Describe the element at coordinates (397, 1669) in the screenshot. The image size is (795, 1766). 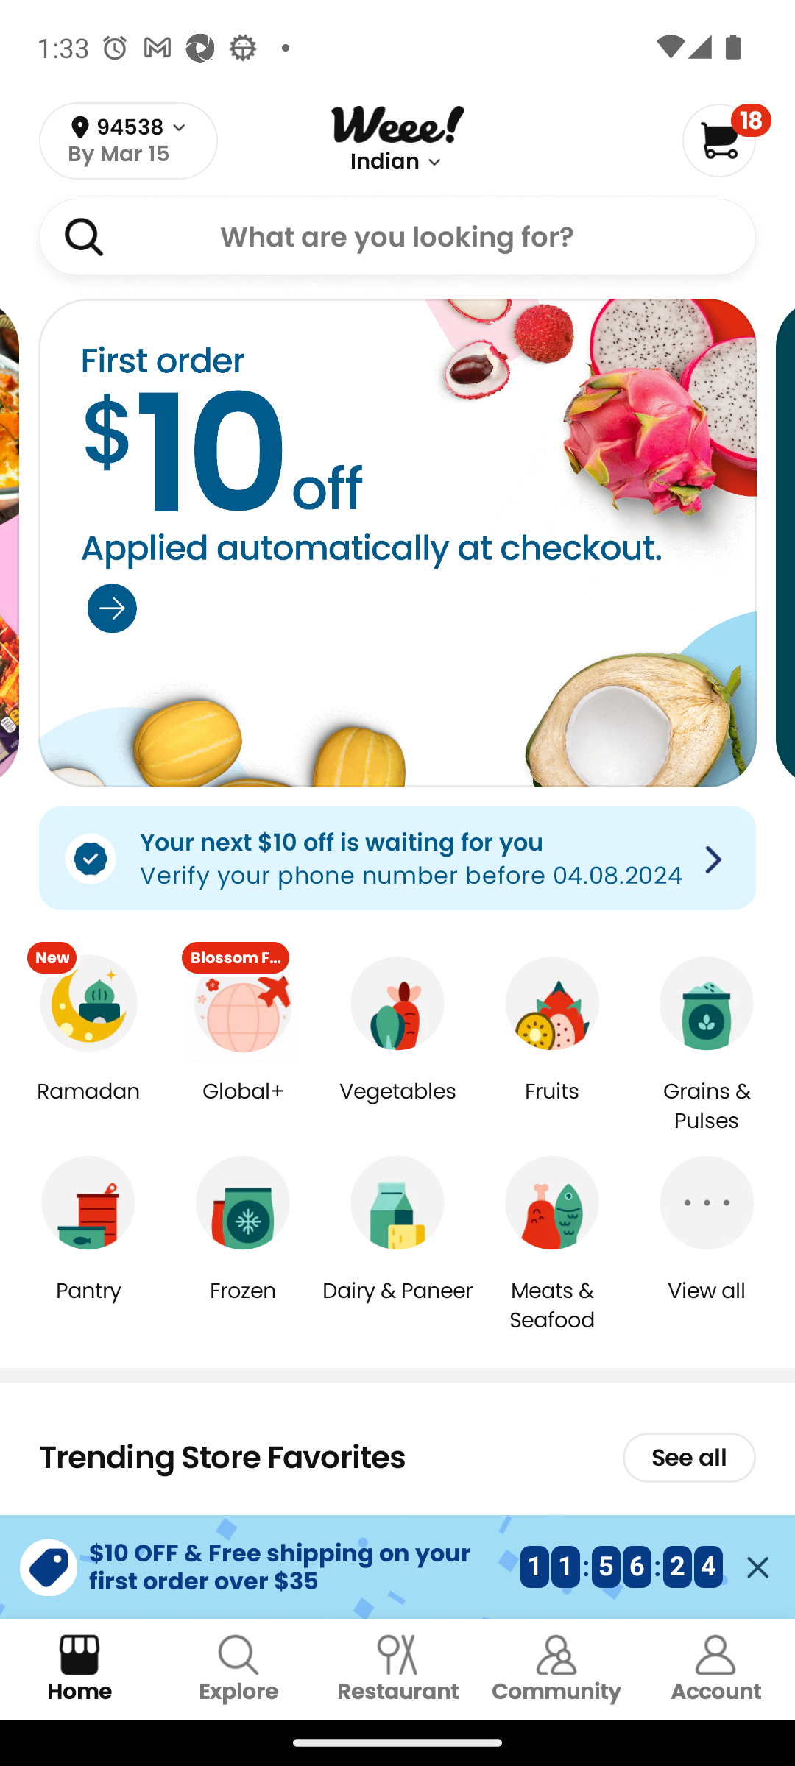
I see `Restaurant` at that location.